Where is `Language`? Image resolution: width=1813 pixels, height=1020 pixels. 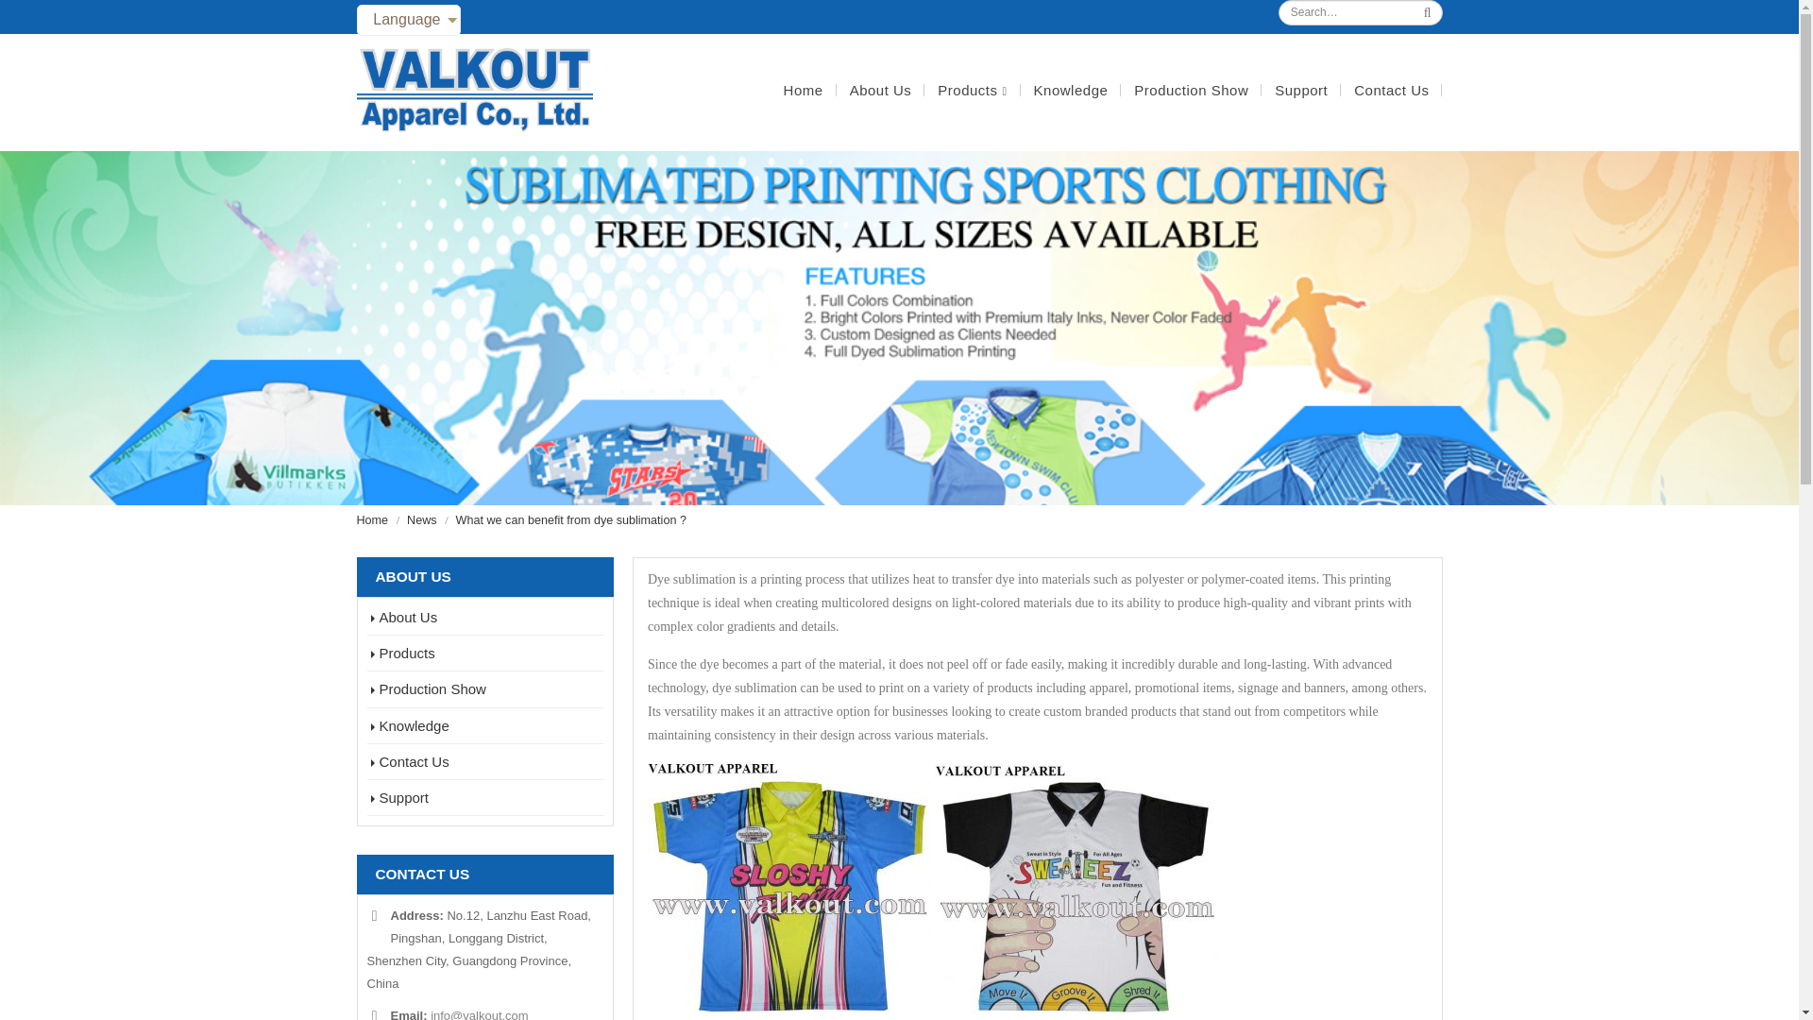 Language is located at coordinates (408, 20).